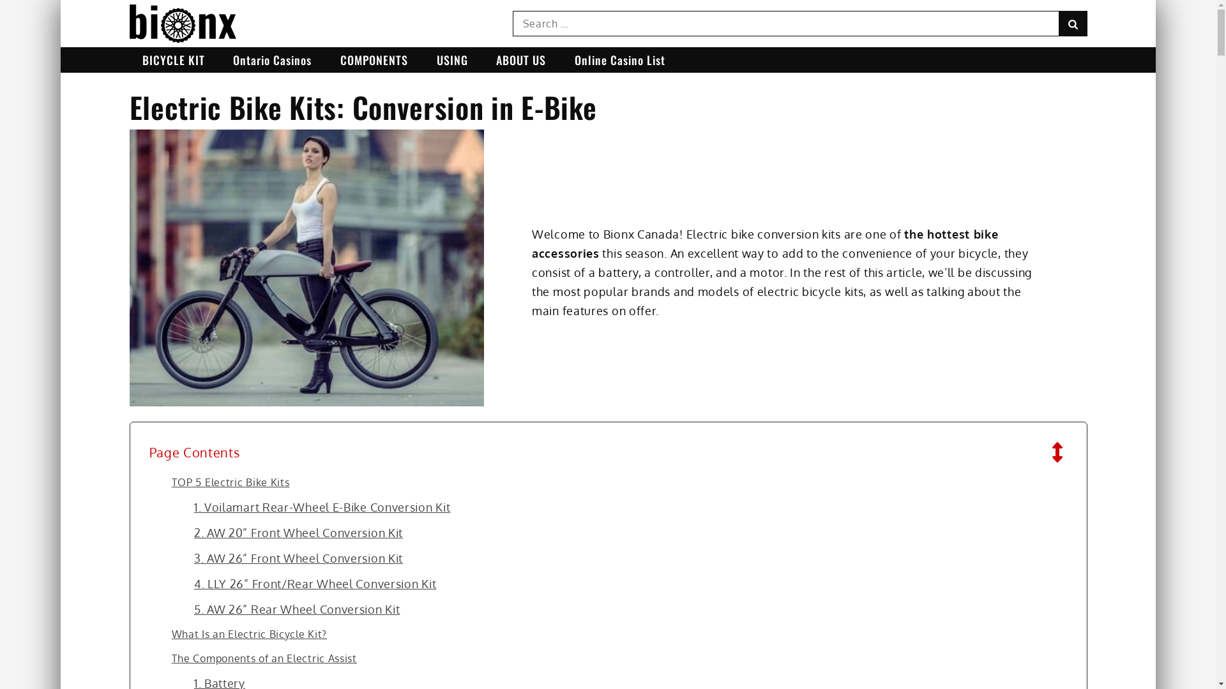  Describe the element at coordinates (231, 482) in the screenshot. I see `TOP 5 Electric Bike Kits` at that location.